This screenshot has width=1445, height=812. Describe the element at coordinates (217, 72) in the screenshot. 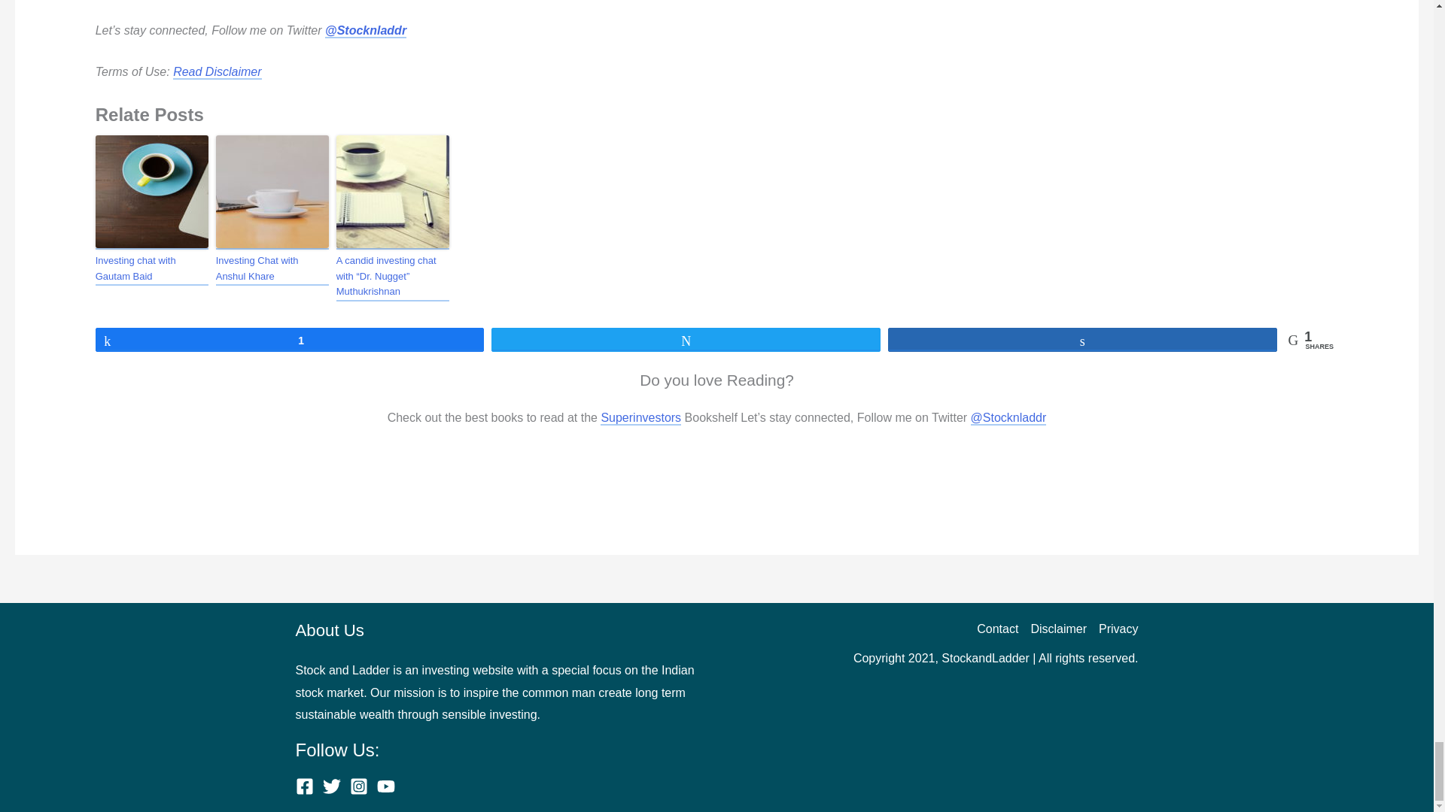

I see `Read Disclaimer` at that location.